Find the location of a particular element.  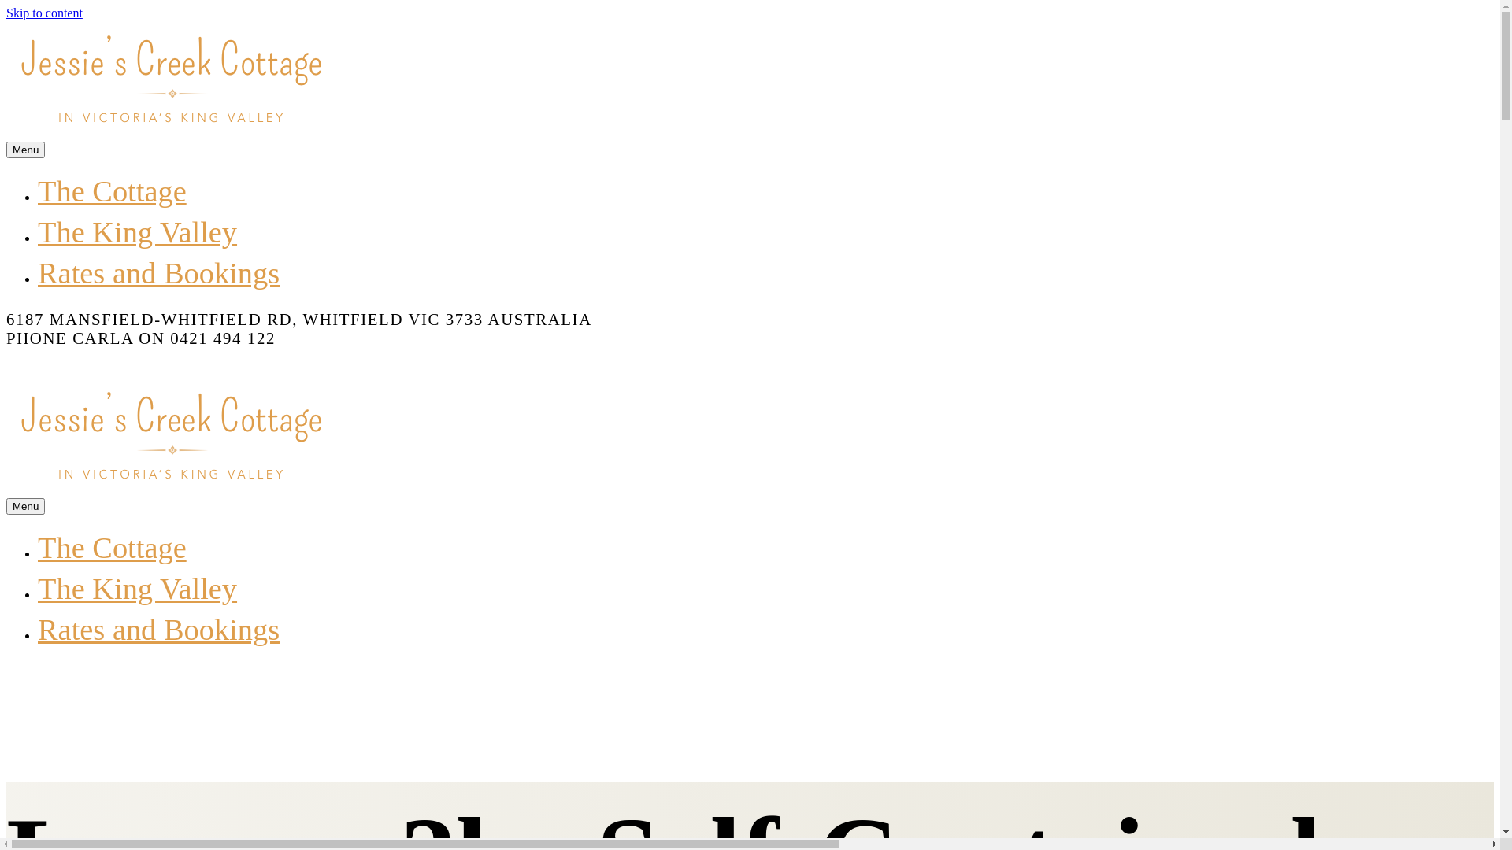

Menu is located at coordinates (25, 150).